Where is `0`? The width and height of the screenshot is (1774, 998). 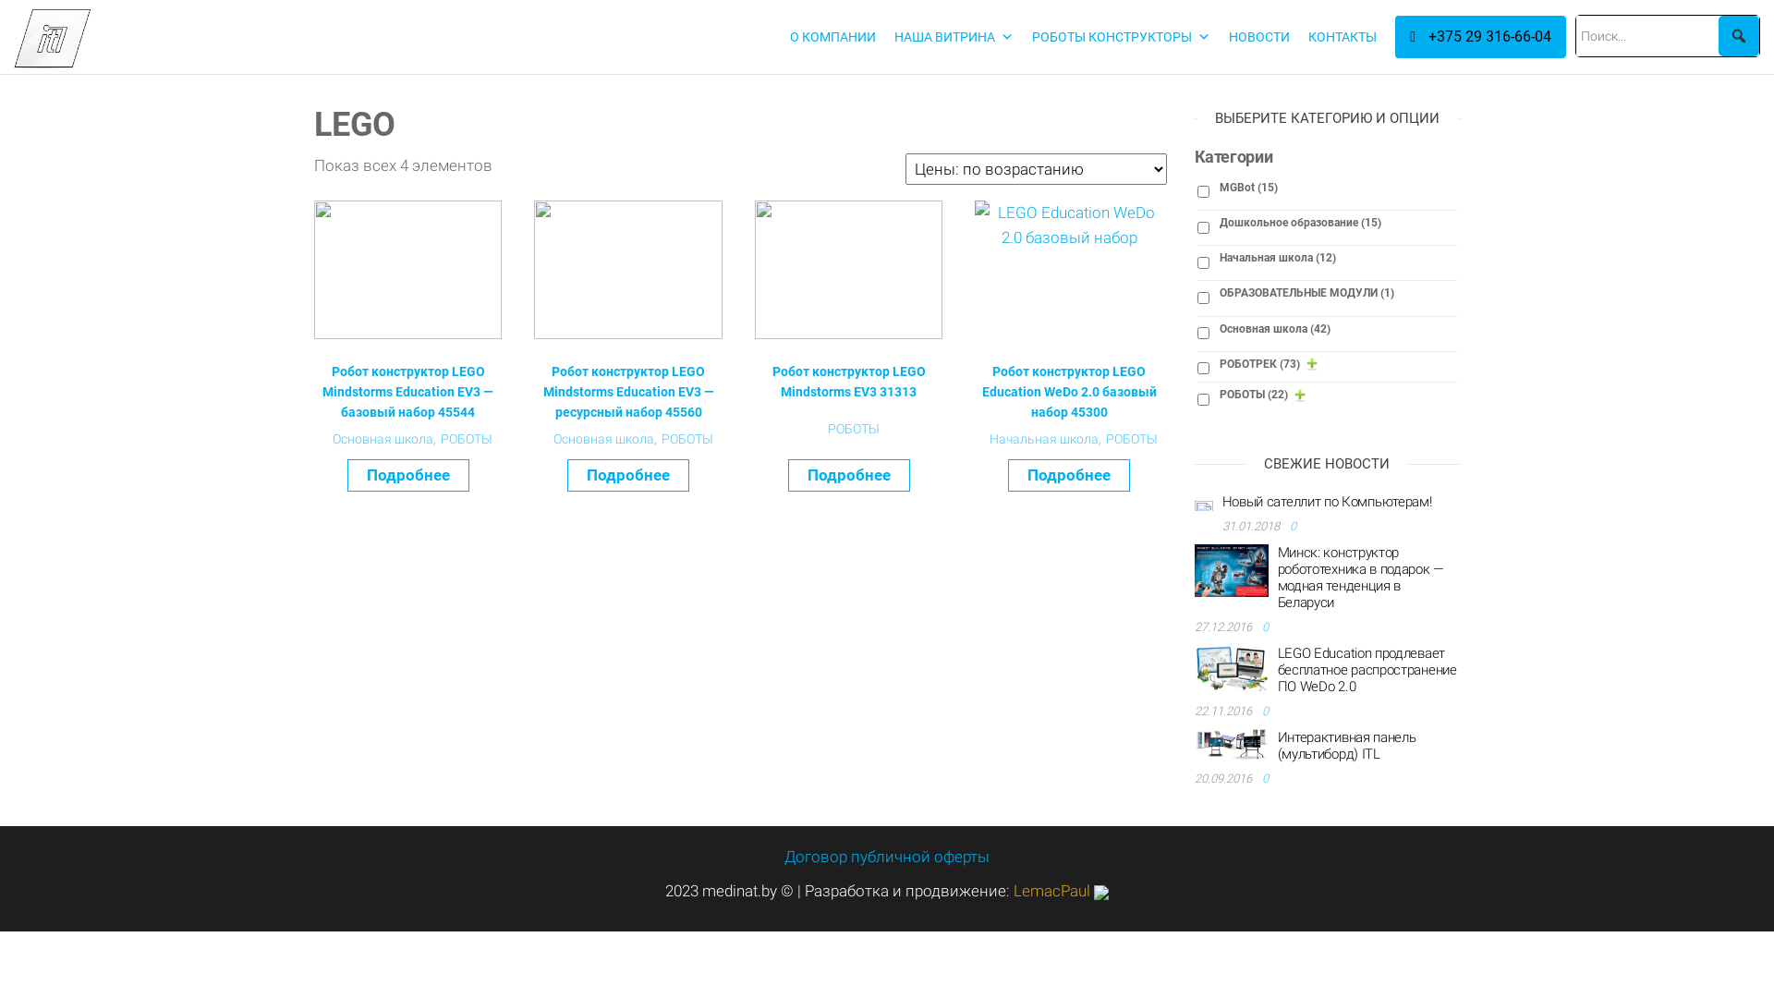 0 is located at coordinates (1295, 527).